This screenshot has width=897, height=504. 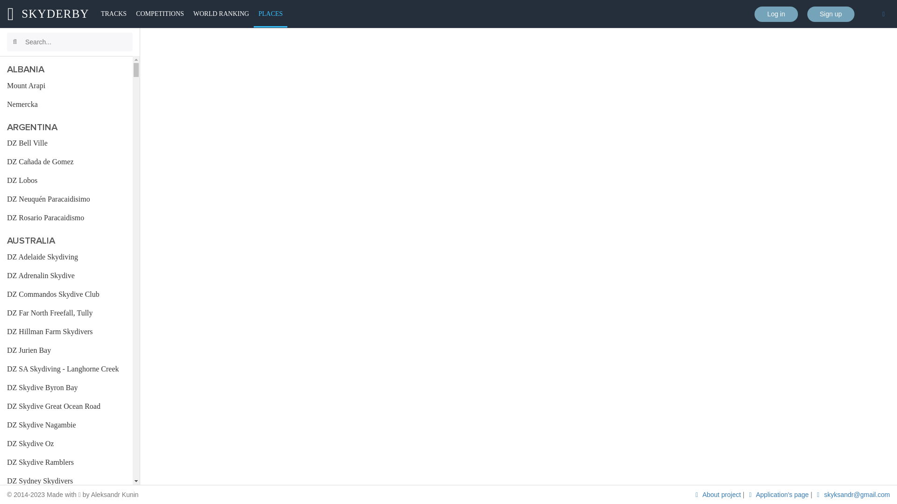 I want to click on SKYDERBY, so click(x=49, y=14).